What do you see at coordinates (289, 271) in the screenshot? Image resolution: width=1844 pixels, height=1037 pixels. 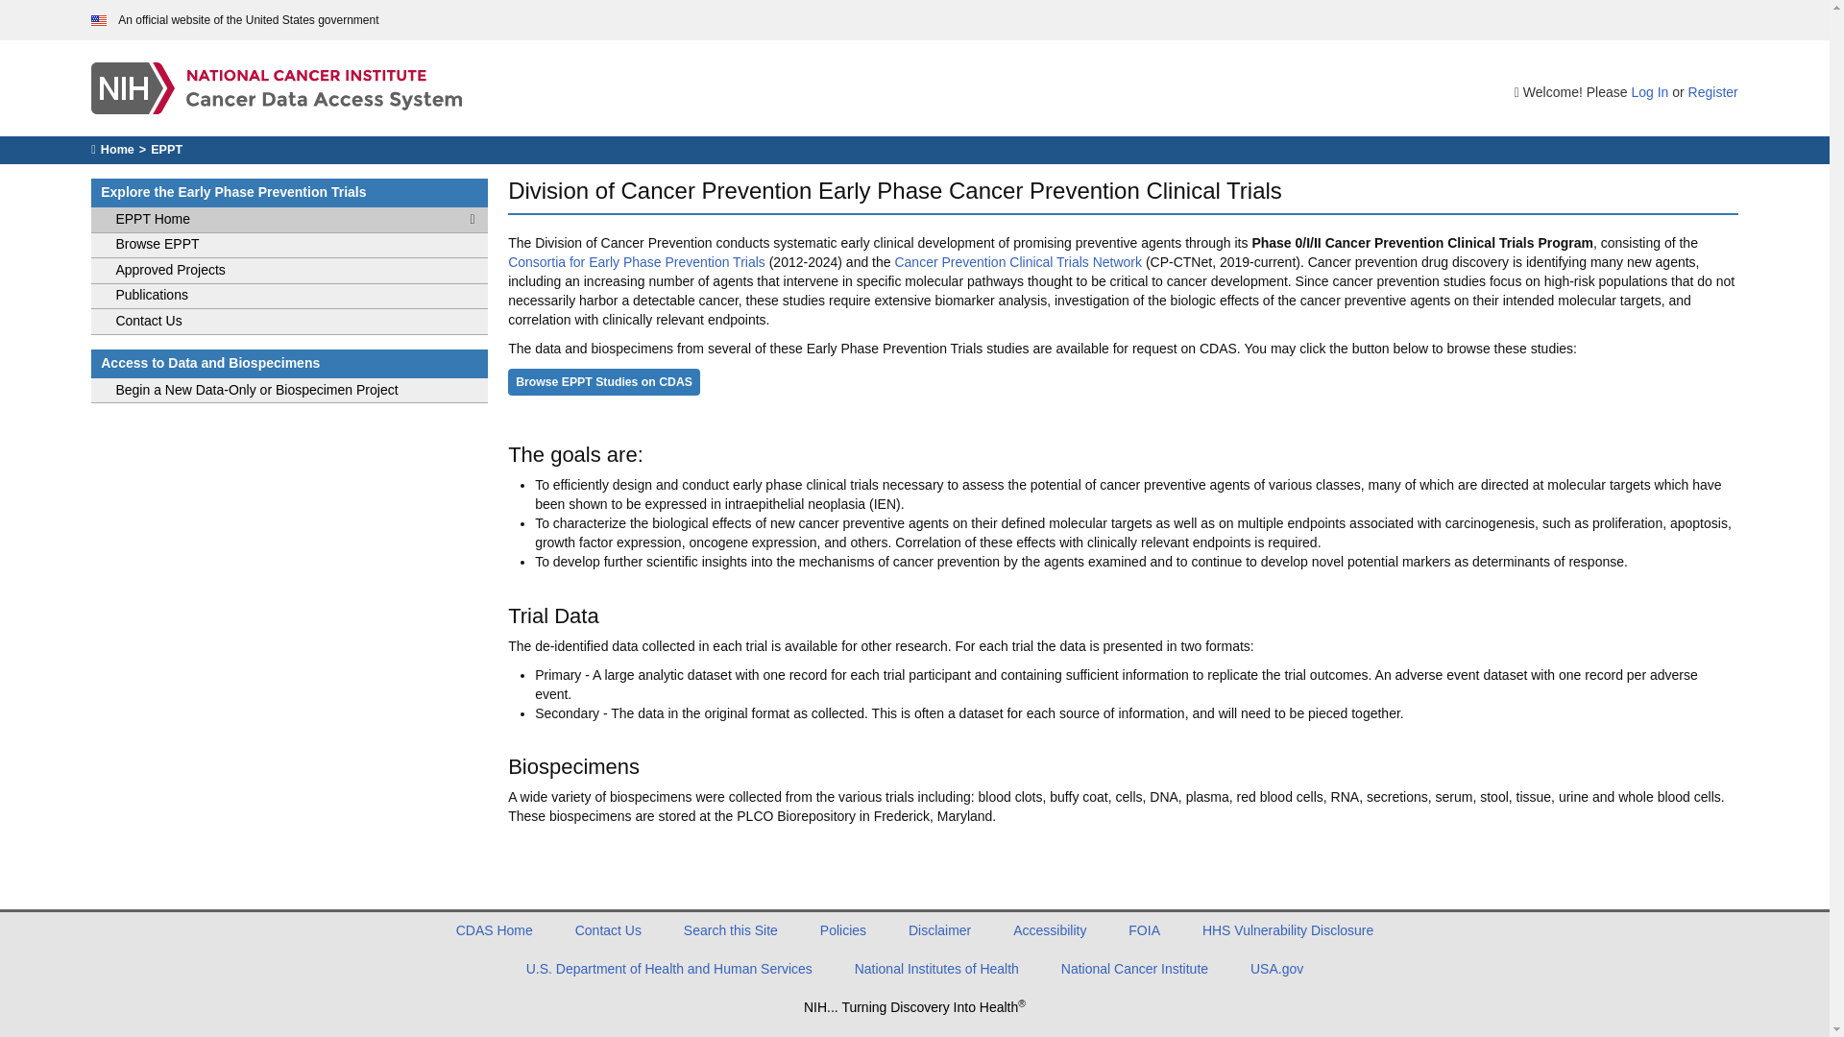 I see `Approved Projects` at bounding box center [289, 271].